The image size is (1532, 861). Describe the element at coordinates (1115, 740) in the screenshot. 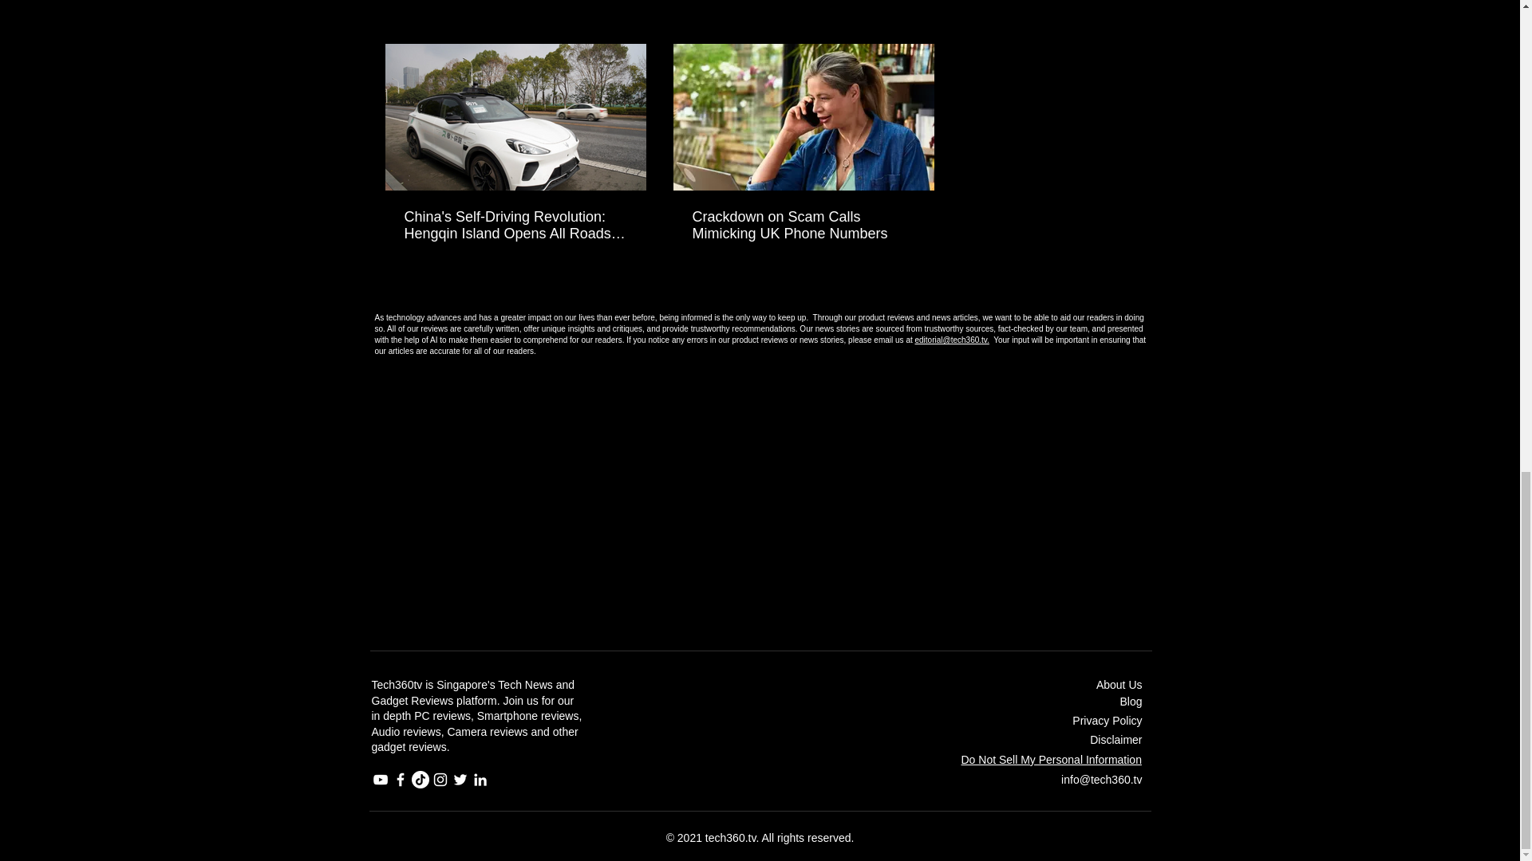

I see `Disclaimer` at that location.